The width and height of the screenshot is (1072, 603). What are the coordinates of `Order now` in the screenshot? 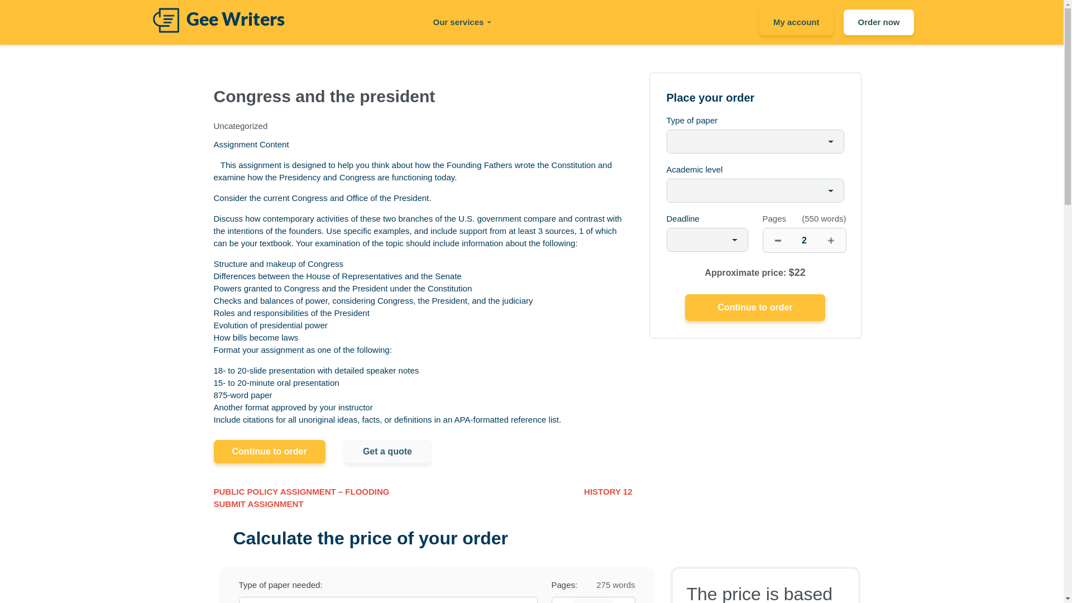 It's located at (878, 22).